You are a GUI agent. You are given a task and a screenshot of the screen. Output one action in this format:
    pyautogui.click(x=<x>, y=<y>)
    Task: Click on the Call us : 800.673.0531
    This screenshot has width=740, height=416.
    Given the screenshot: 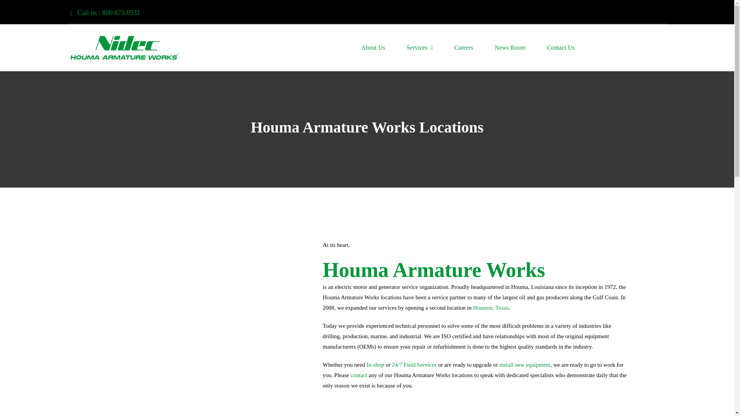 What is the action you would take?
    pyautogui.click(x=106, y=13)
    